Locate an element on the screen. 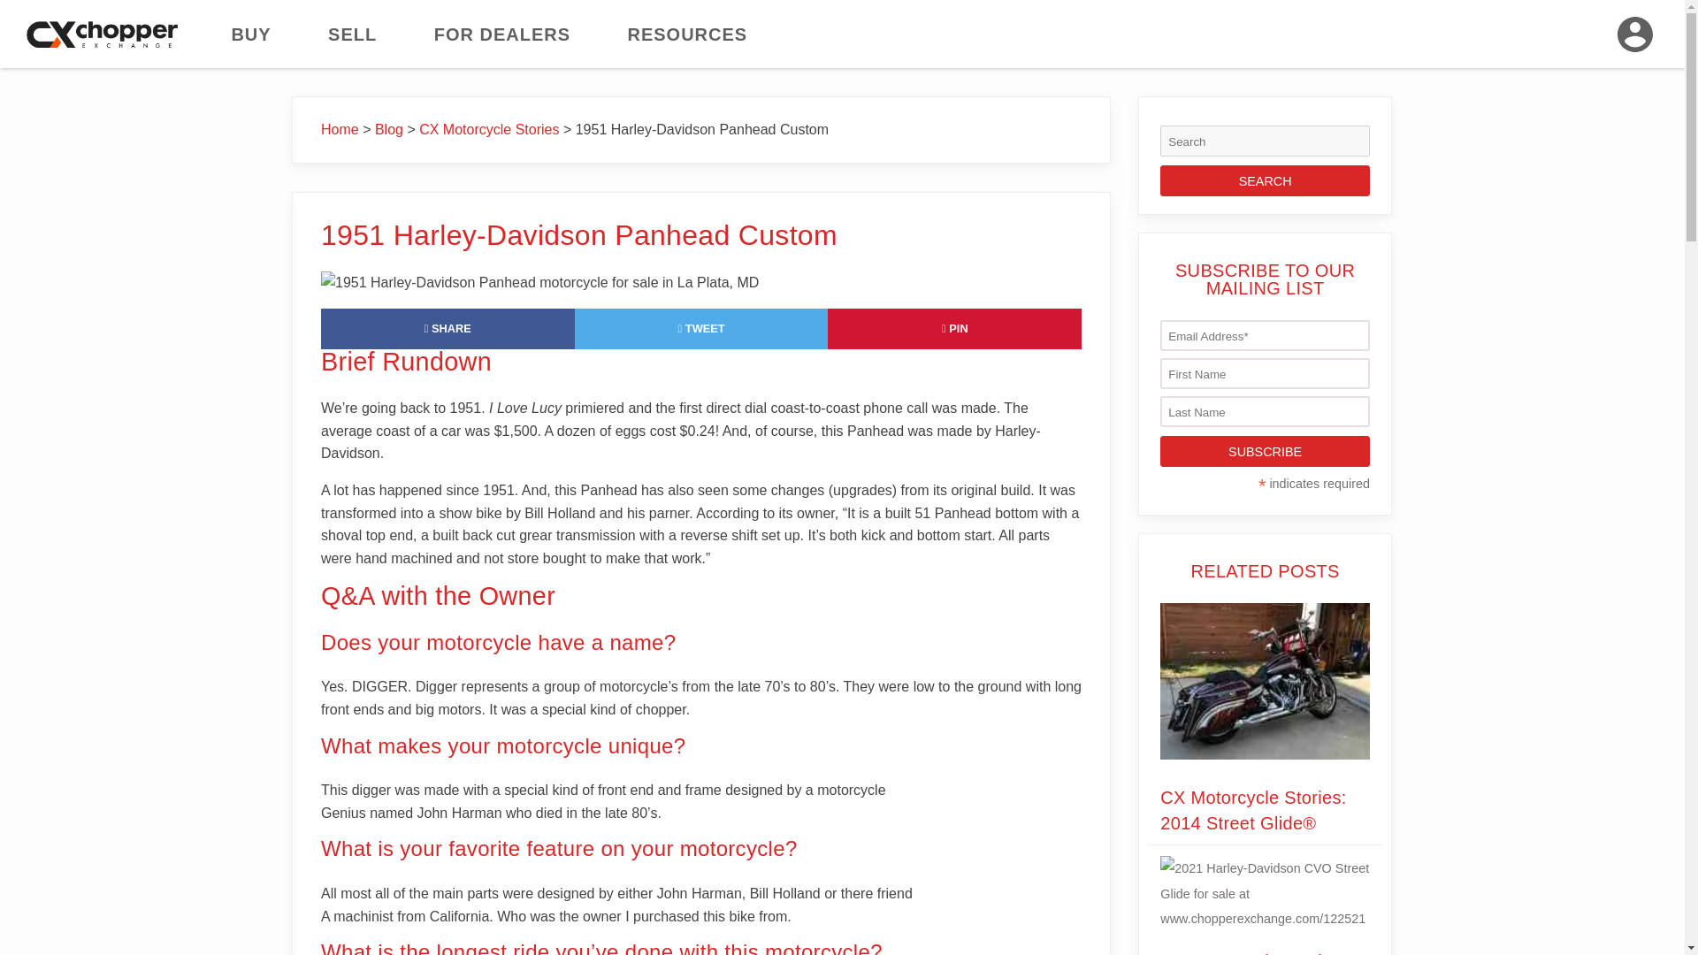  TWEET is located at coordinates (700, 328).